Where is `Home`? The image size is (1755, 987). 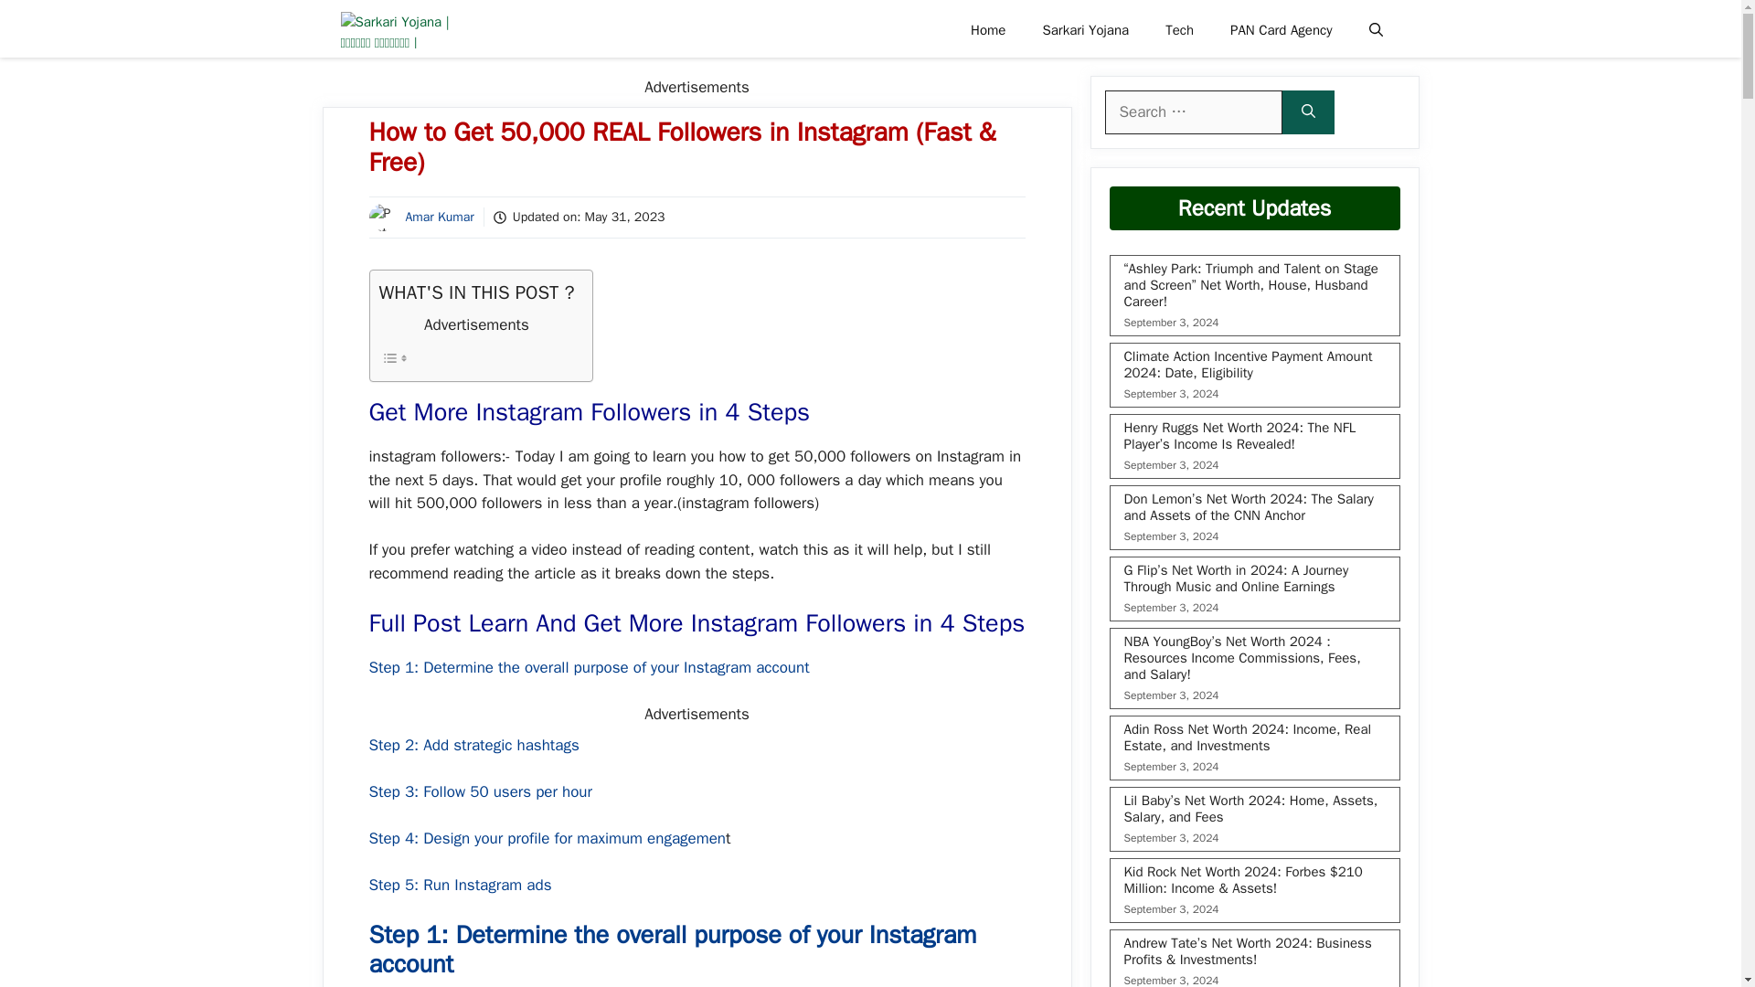
Home is located at coordinates (987, 29).